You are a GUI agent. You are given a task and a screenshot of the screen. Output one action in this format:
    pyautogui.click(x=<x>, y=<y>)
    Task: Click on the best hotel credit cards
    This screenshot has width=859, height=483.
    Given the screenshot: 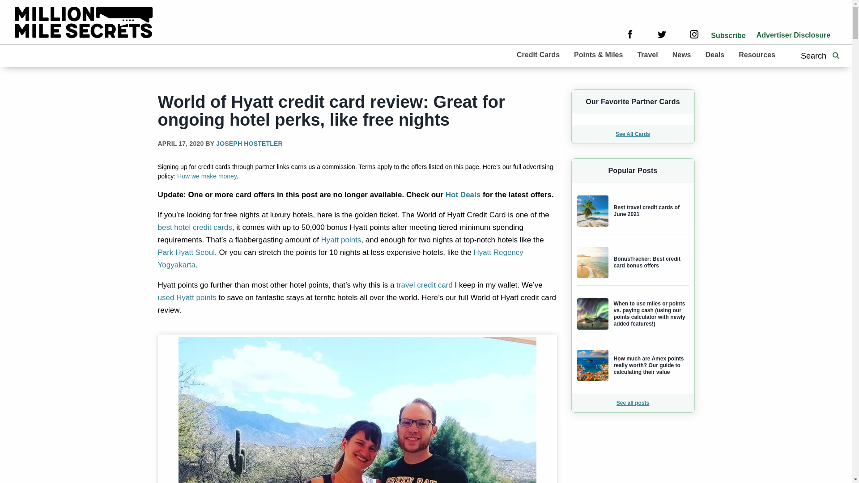 What is the action you would take?
    pyautogui.click(x=194, y=227)
    